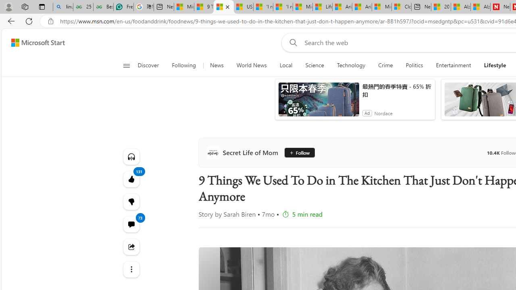 This screenshot has width=516, height=290. What do you see at coordinates (402, 7) in the screenshot?
I see `Cloud Computing Services | Microsoft Azure` at bounding box center [402, 7].